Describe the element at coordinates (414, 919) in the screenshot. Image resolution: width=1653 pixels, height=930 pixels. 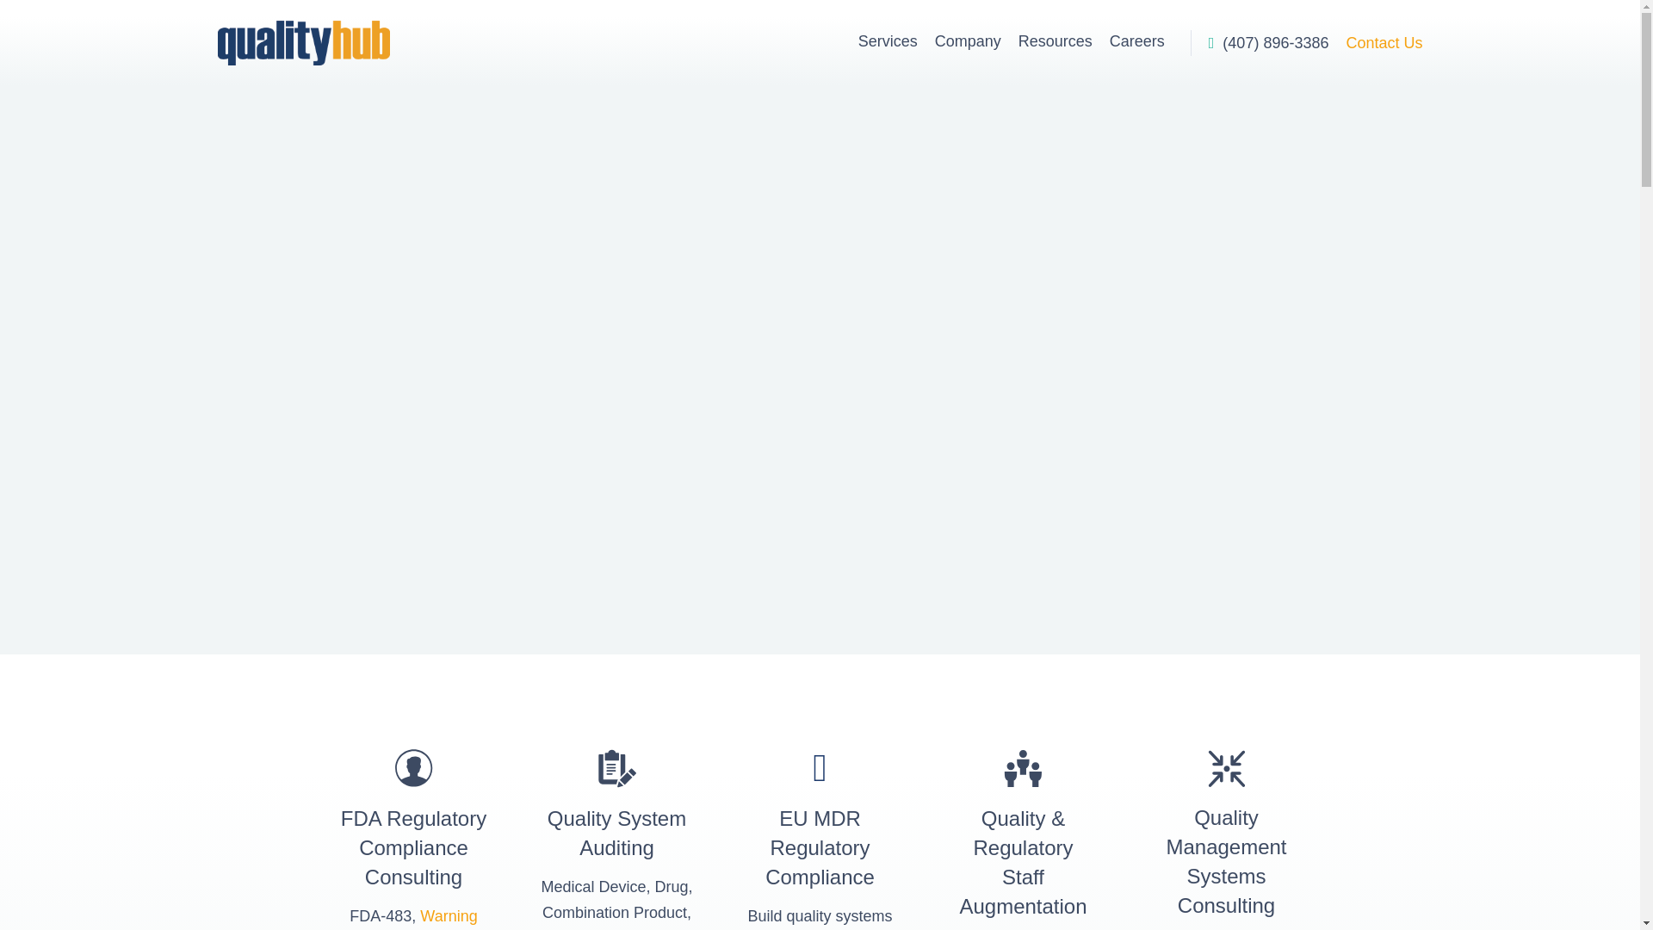
I see `Warning Letter` at that location.